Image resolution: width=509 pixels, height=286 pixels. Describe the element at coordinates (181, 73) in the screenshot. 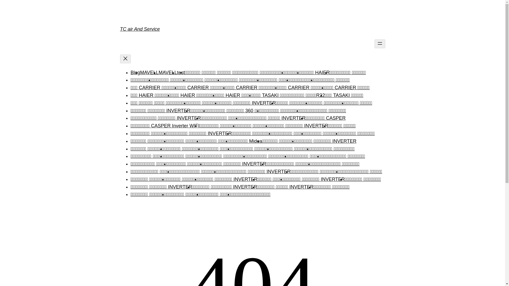

I see `test` at that location.